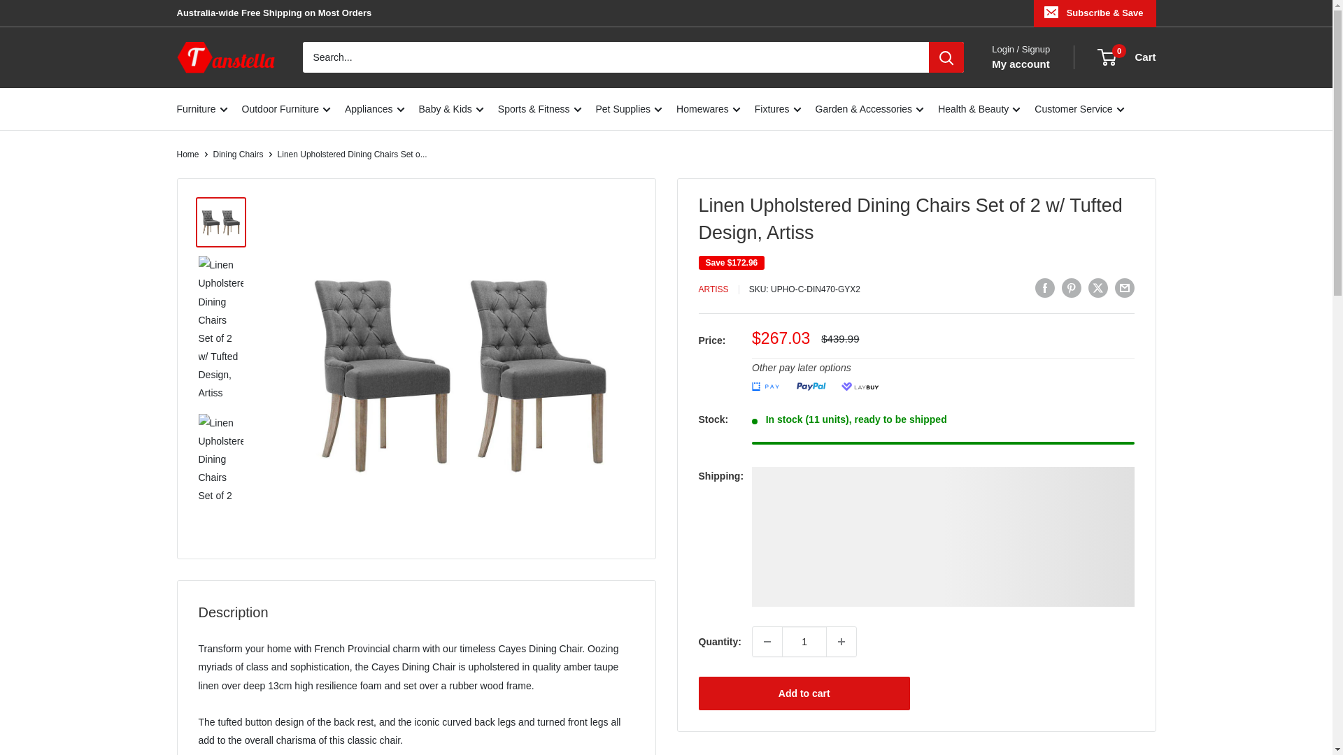 This screenshot has height=755, width=1343. I want to click on Decrease quantity by 1, so click(767, 642).